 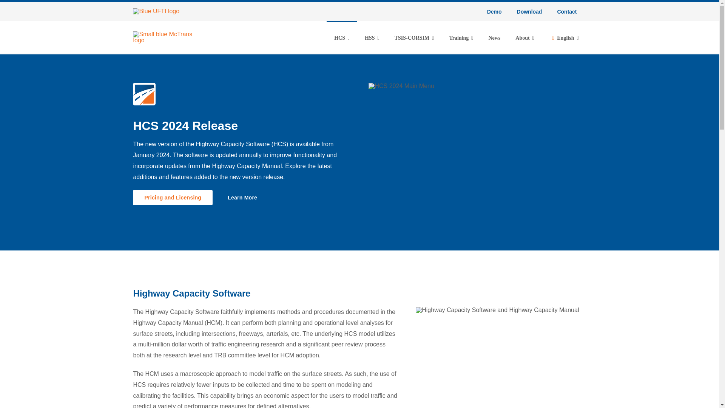 I want to click on Contact, so click(x=566, y=11).